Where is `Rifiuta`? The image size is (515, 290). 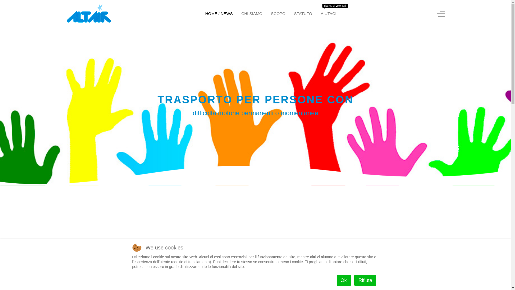
Rifiuta is located at coordinates (365, 280).